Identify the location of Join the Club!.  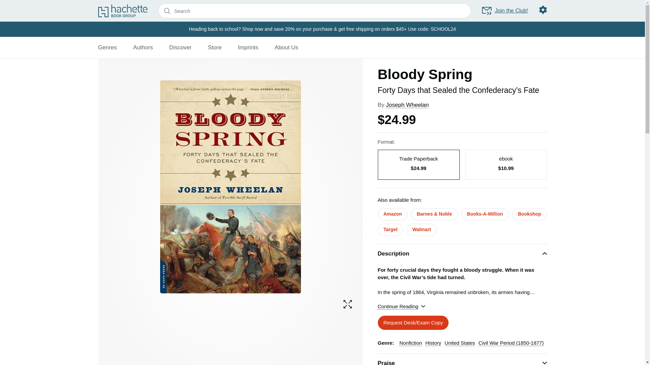
(504, 11).